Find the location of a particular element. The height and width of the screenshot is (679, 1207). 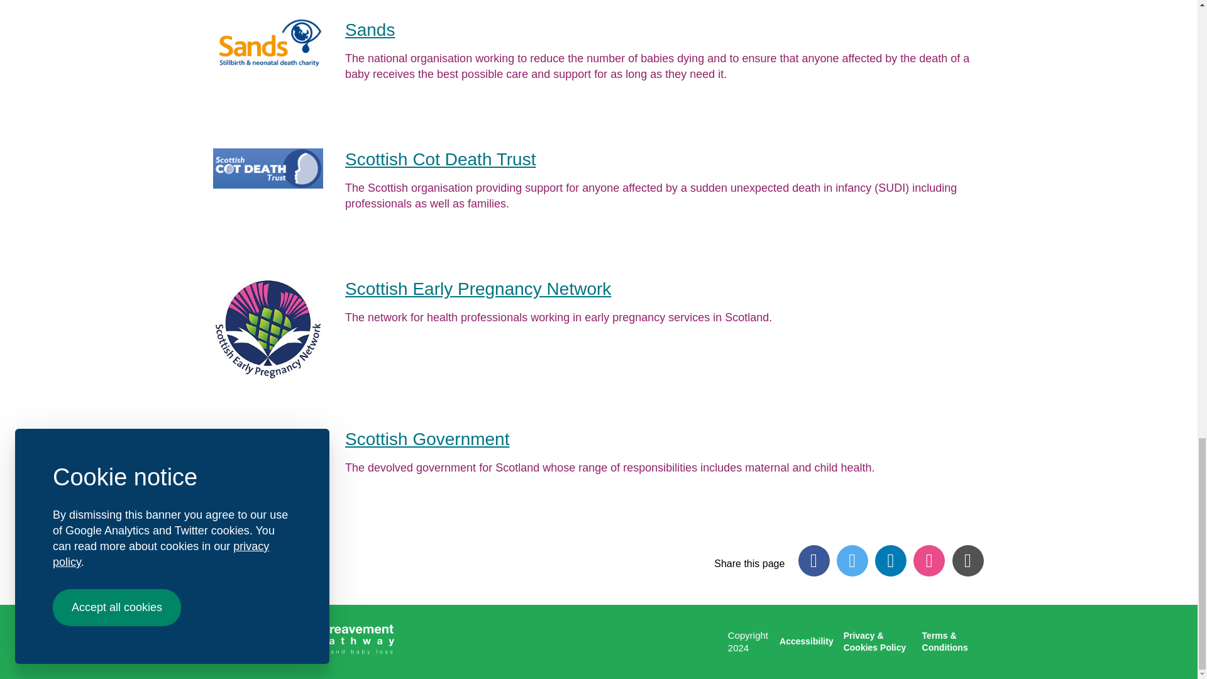

Scottish Cot Death Trust is located at coordinates (440, 158).